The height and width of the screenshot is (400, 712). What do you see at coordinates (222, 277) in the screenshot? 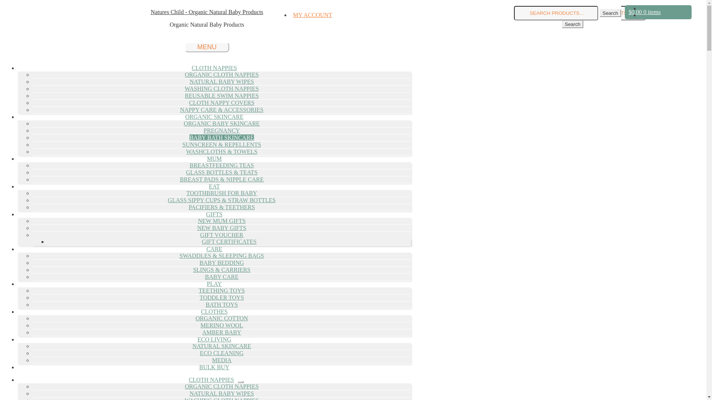
I see `BABY CARE` at bounding box center [222, 277].